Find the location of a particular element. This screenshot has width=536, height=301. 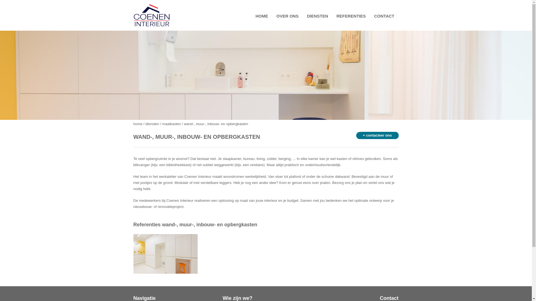

COENEN INTERIEUR is located at coordinates (160, 17).